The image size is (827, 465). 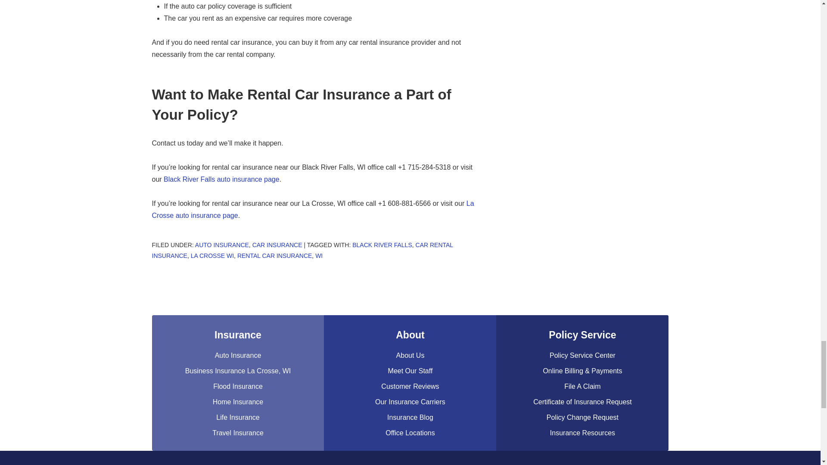 What do you see at coordinates (277, 245) in the screenshot?
I see `Car Insurance` at bounding box center [277, 245].